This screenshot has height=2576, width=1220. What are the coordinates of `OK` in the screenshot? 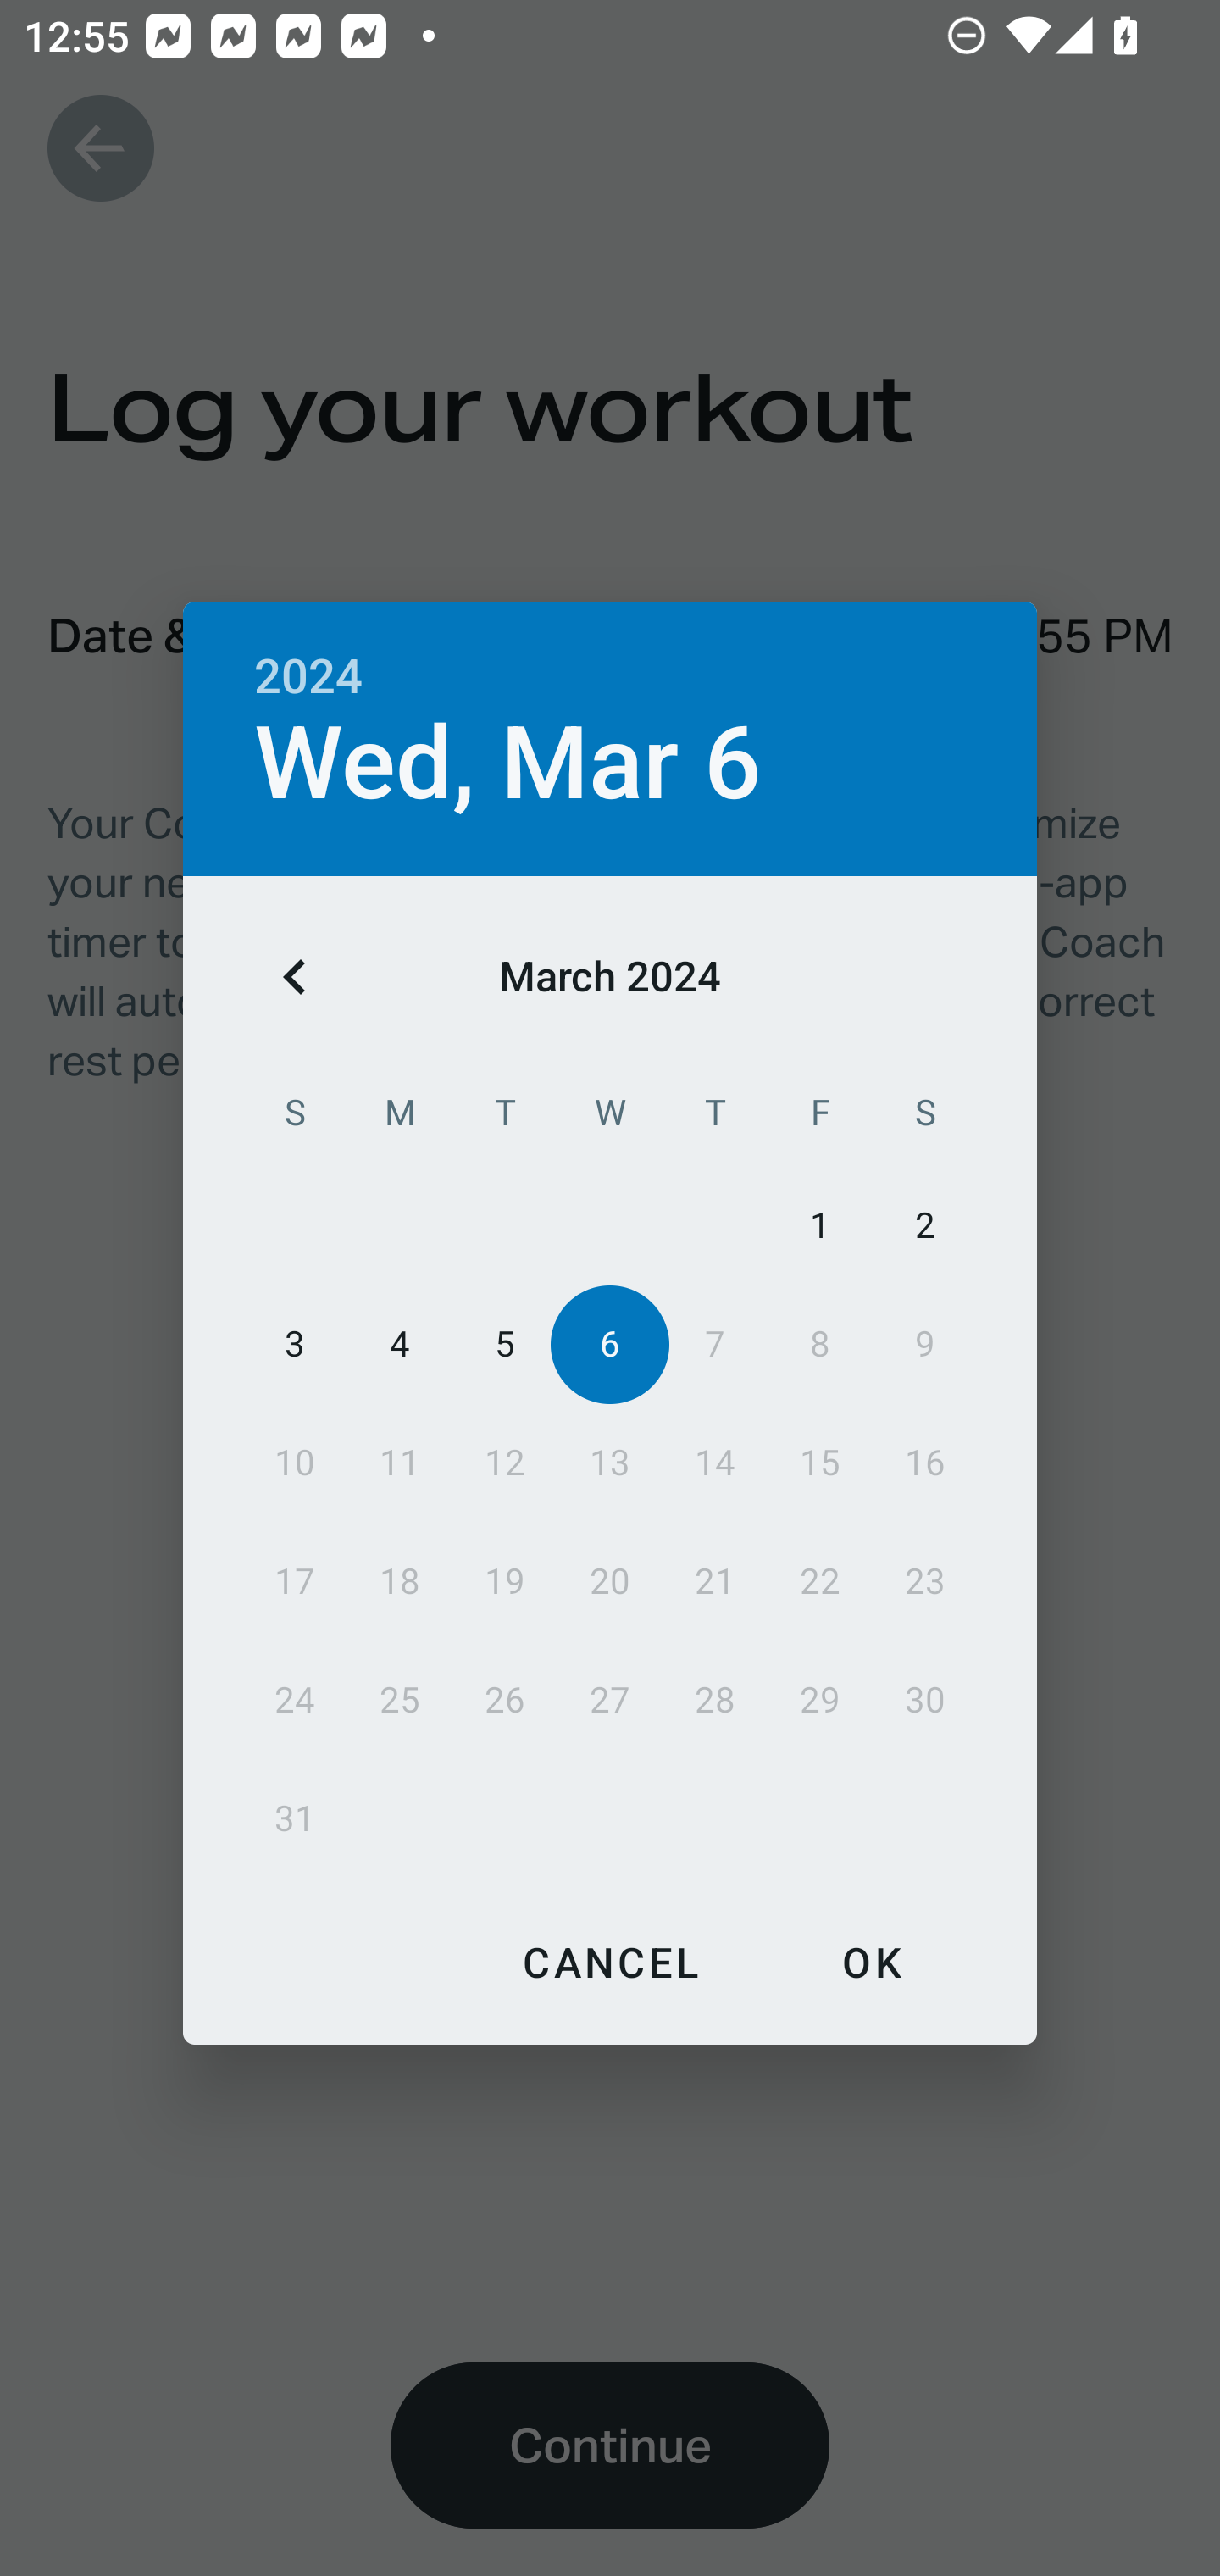 It's located at (871, 1961).